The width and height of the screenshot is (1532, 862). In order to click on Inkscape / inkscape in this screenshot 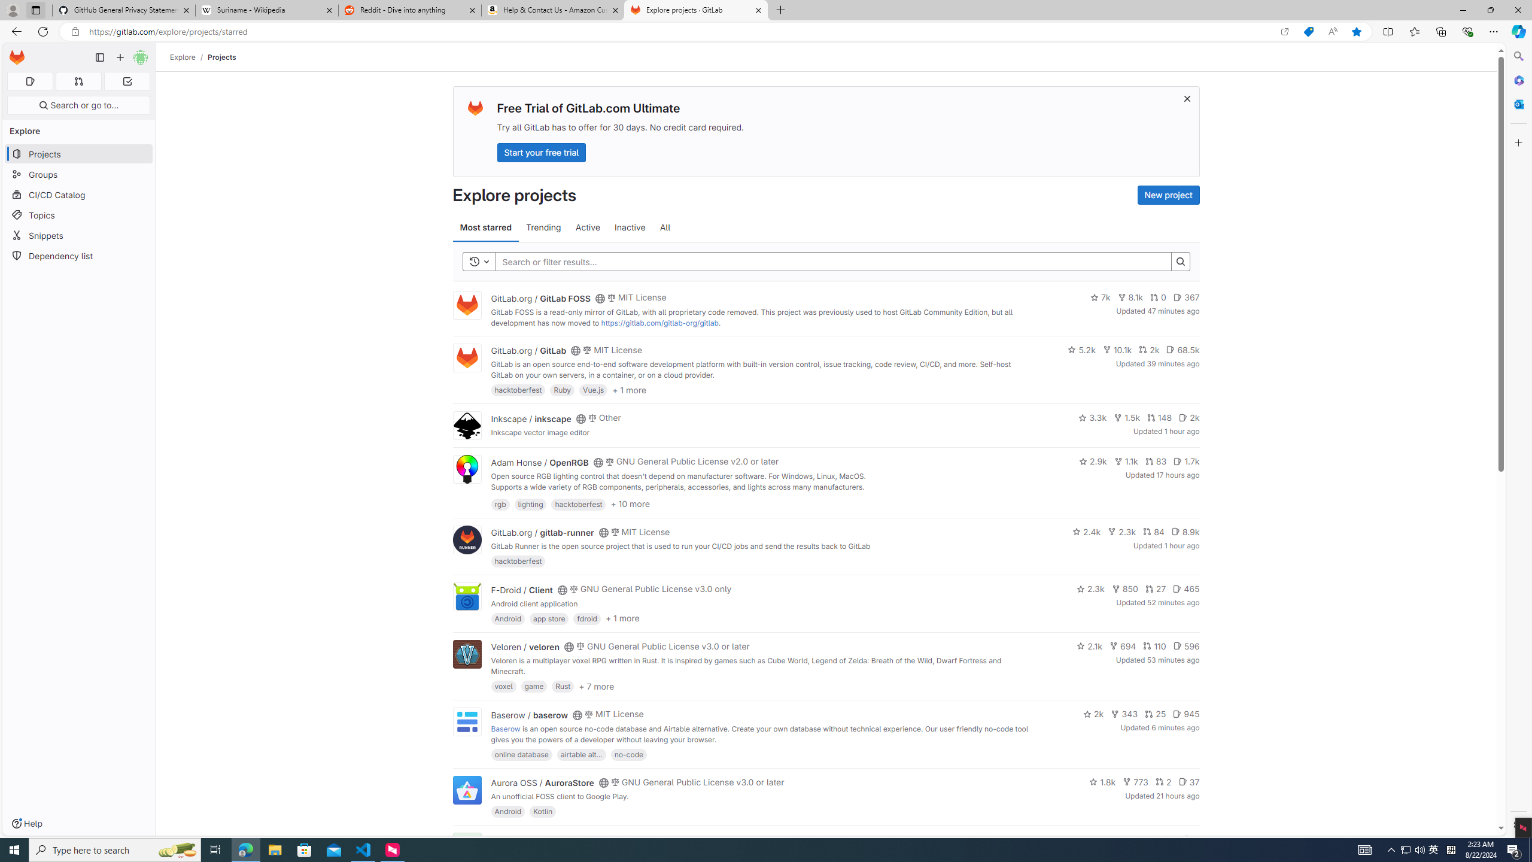, I will do `click(530, 418)`.